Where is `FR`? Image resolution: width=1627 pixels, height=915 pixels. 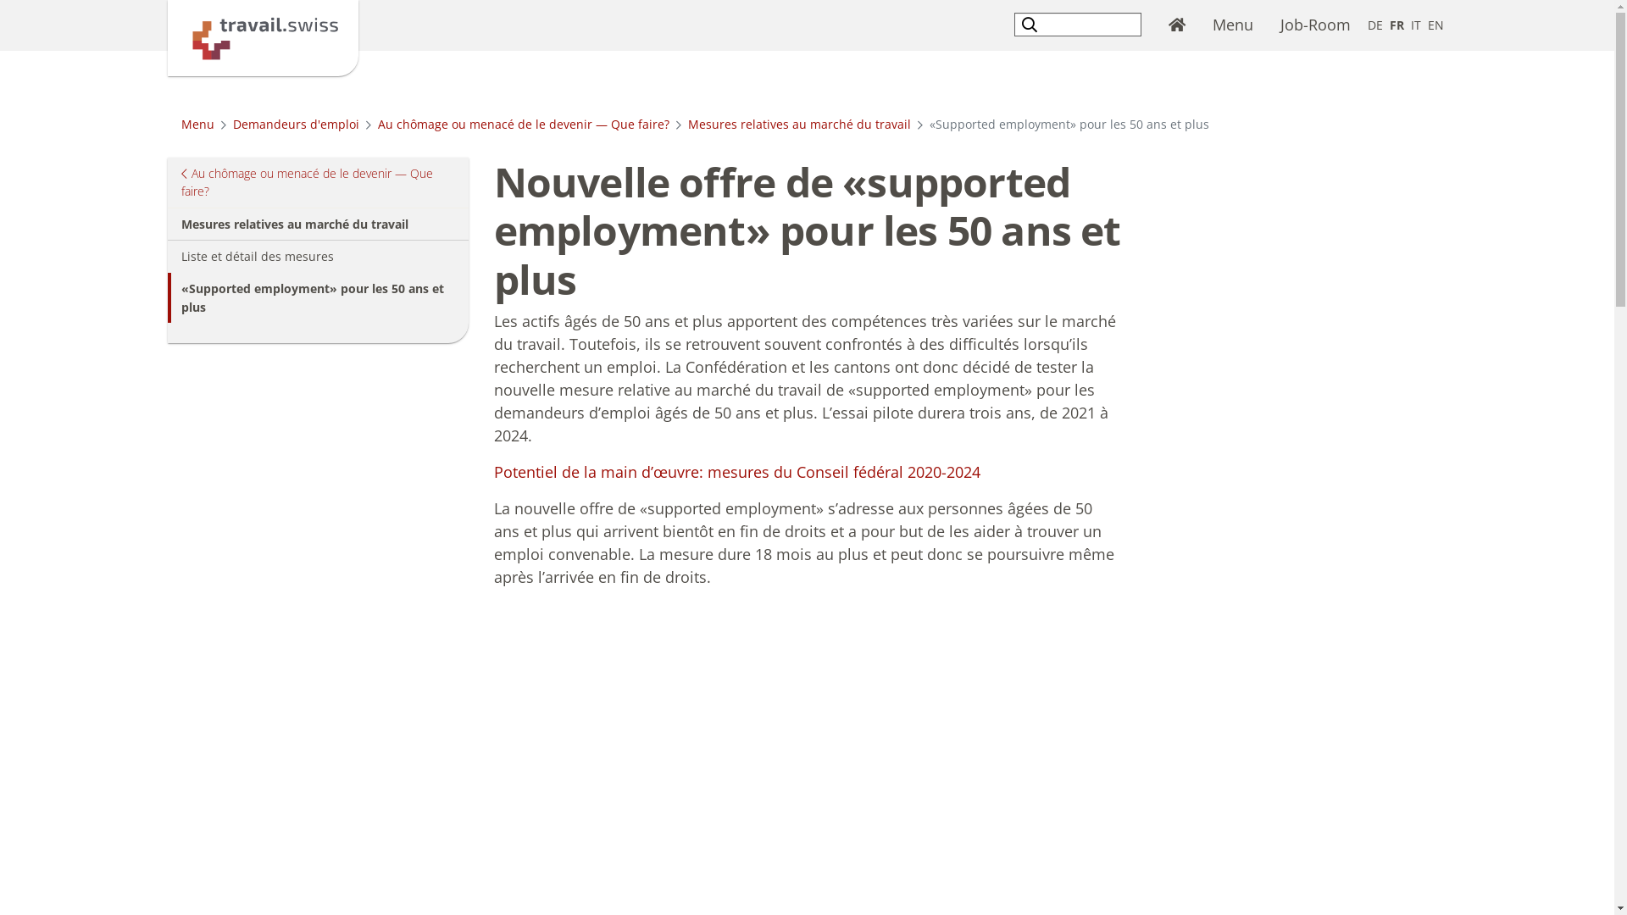 FR is located at coordinates (1397, 25).